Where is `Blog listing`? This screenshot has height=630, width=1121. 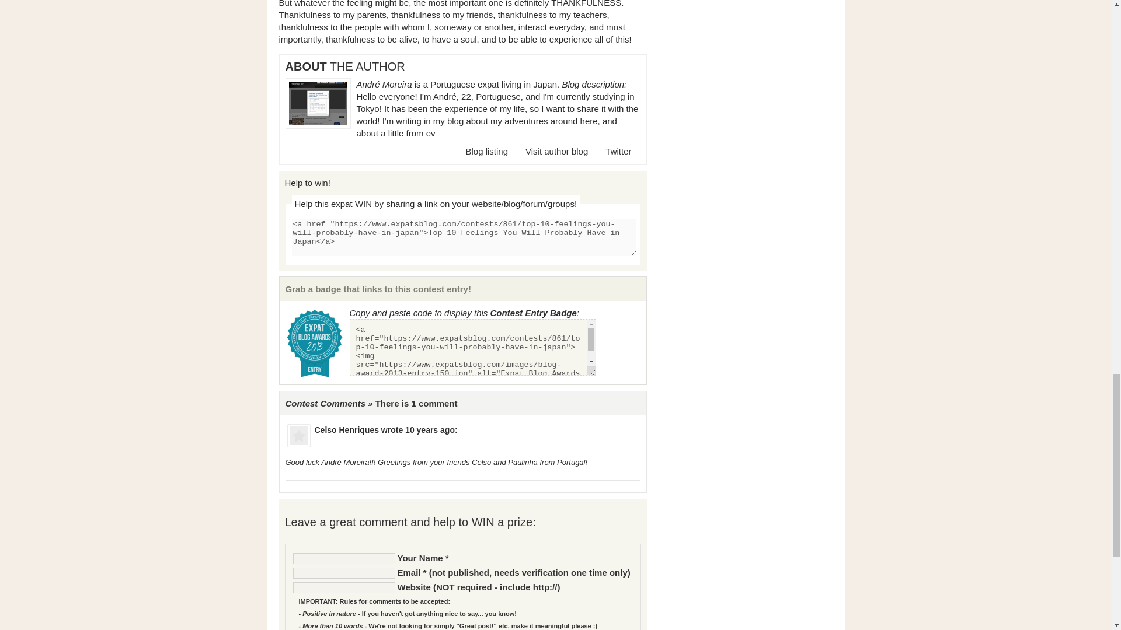 Blog listing is located at coordinates (486, 150).